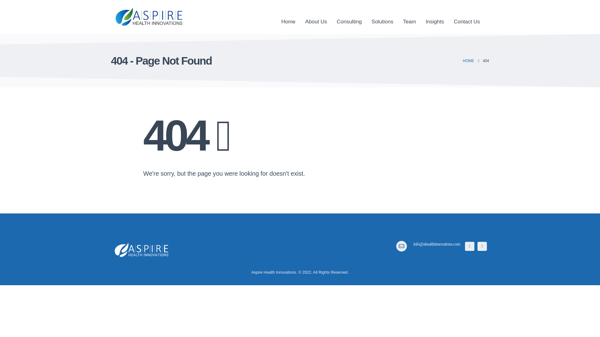 Image resolution: width=600 pixels, height=337 pixels. I want to click on Go to Home Page, so click(468, 61).